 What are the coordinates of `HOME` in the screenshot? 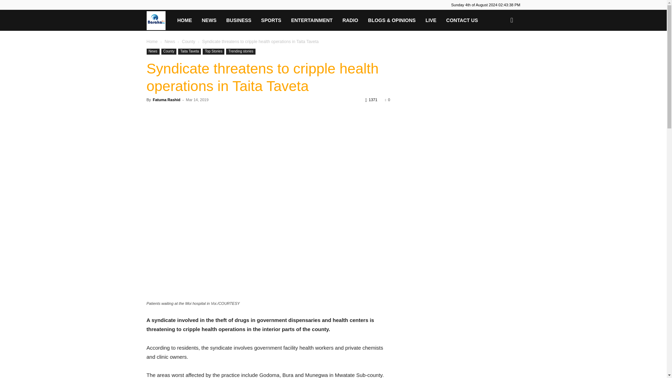 It's located at (184, 20).